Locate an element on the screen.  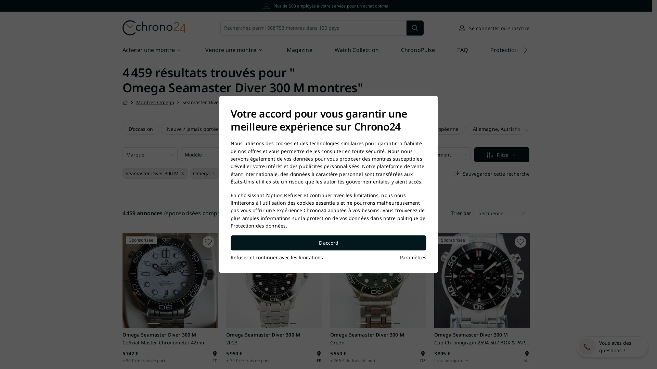
D'occasion is located at coordinates (141, 129).